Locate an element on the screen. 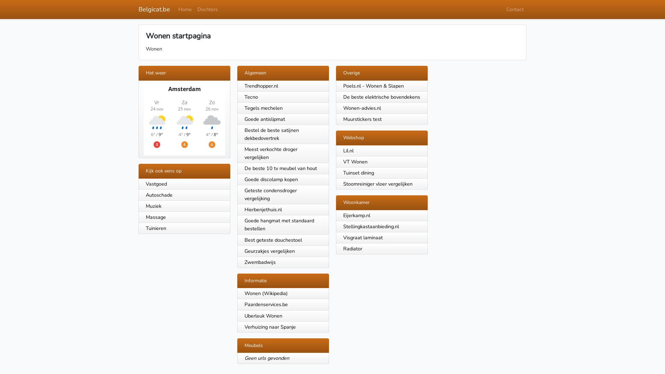 The width and height of the screenshot is (665, 374). Lil.nl is located at coordinates (348, 151).